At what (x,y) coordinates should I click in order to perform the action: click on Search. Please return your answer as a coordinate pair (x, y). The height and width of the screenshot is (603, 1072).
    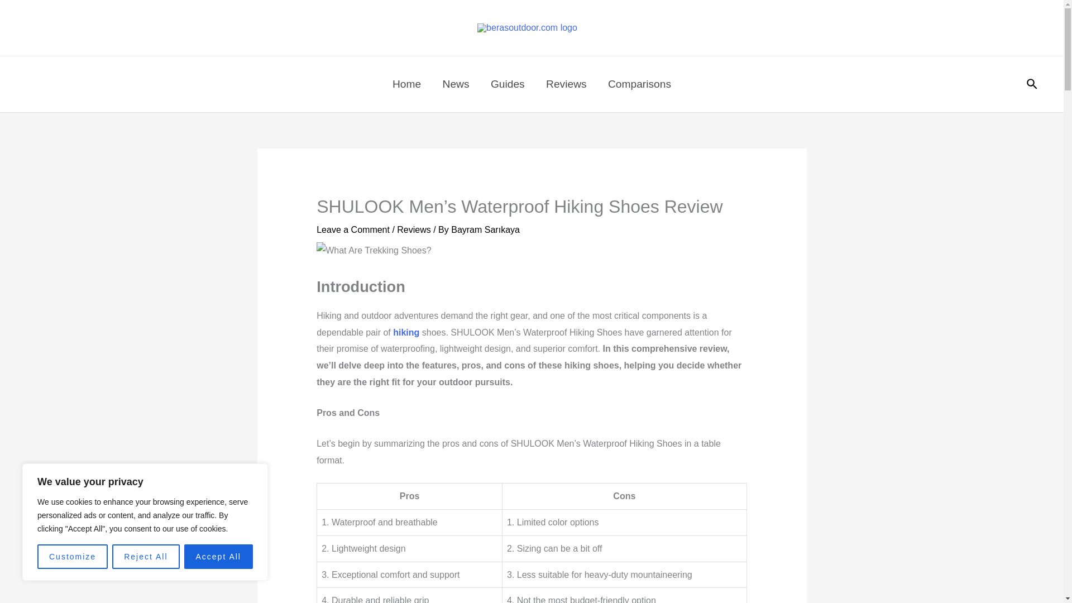
    Looking at the image, I should click on (1033, 85).